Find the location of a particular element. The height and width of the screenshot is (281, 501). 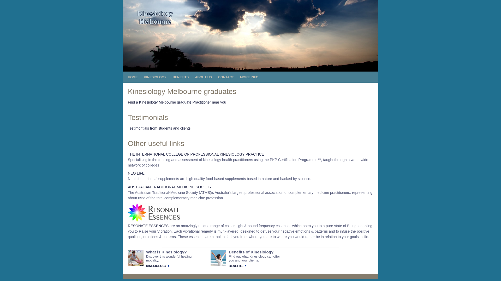

MORE INFO is located at coordinates (249, 78).